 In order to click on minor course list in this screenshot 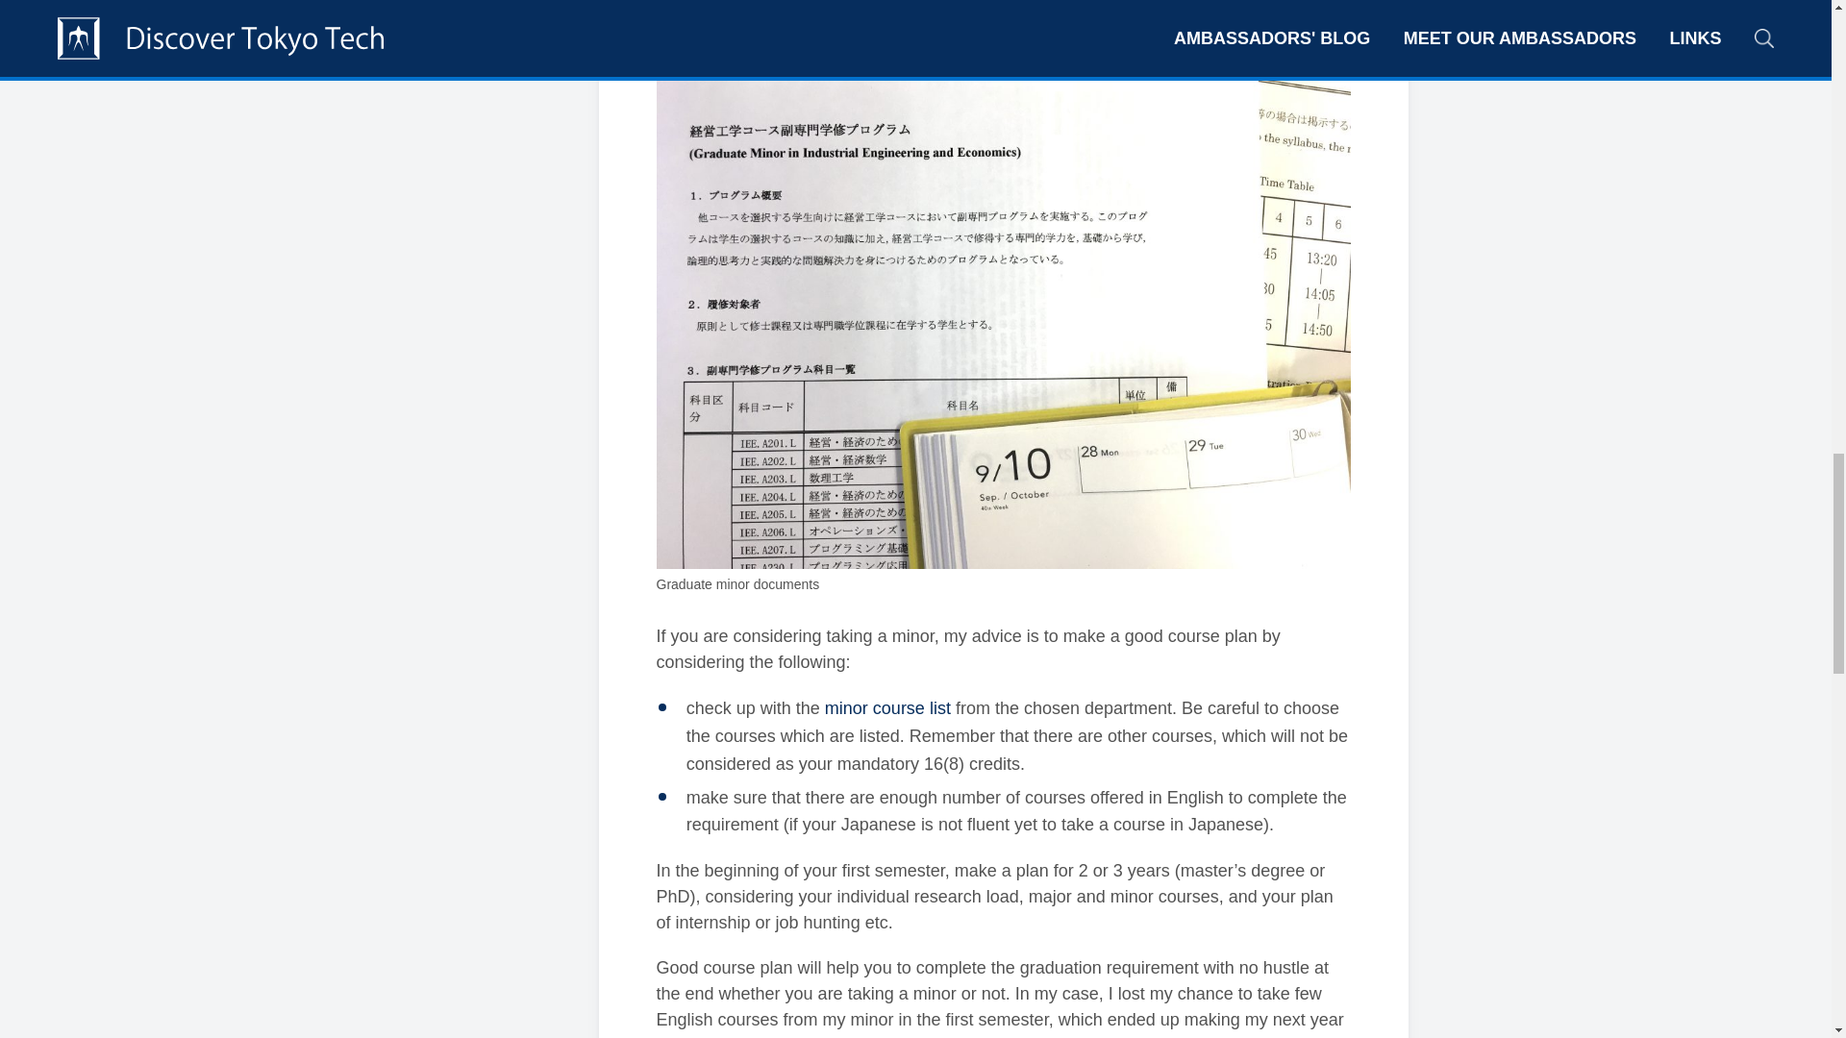, I will do `click(887, 707)`.